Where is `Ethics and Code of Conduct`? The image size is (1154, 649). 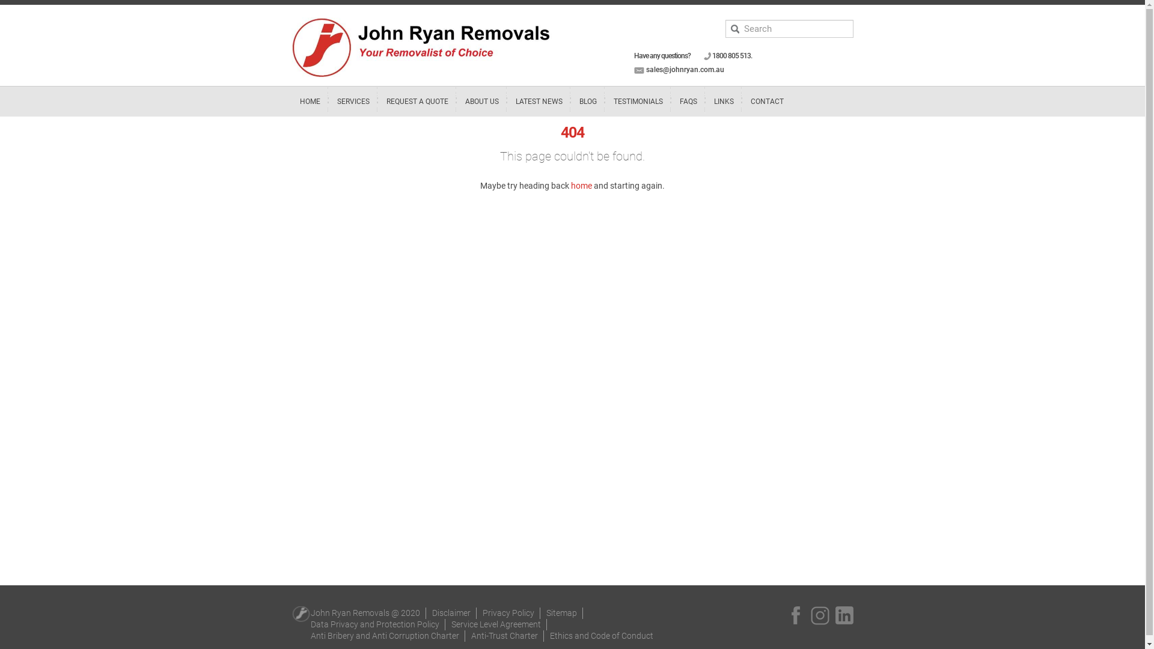 Ethics and Code of Conduct is located at coordinates (602, 636).